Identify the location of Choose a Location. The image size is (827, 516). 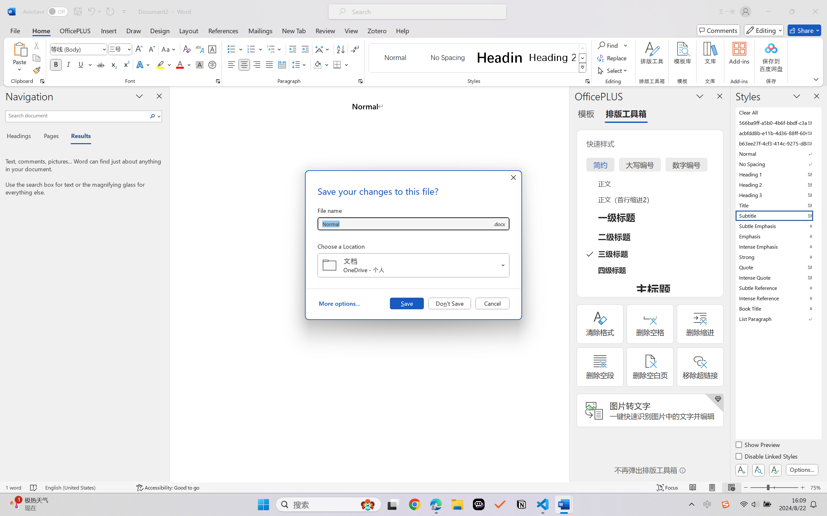
(413, 265).